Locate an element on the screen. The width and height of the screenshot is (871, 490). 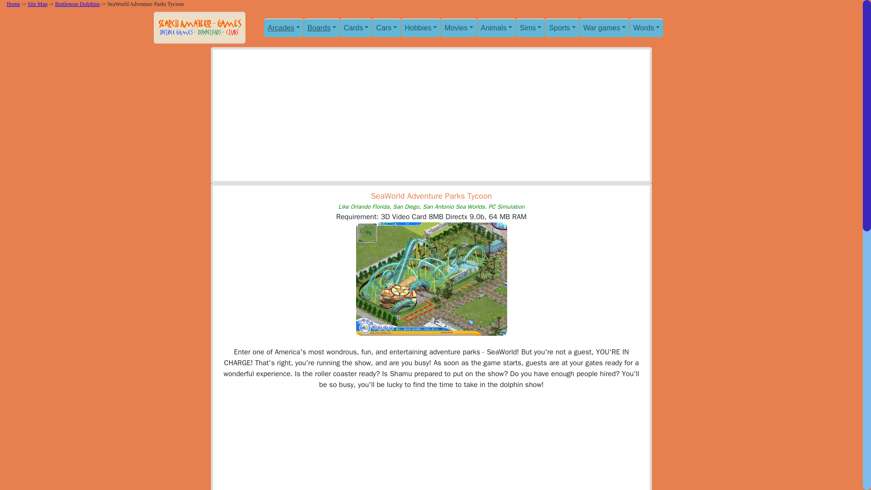
Home is located at coordinates (14, 4).